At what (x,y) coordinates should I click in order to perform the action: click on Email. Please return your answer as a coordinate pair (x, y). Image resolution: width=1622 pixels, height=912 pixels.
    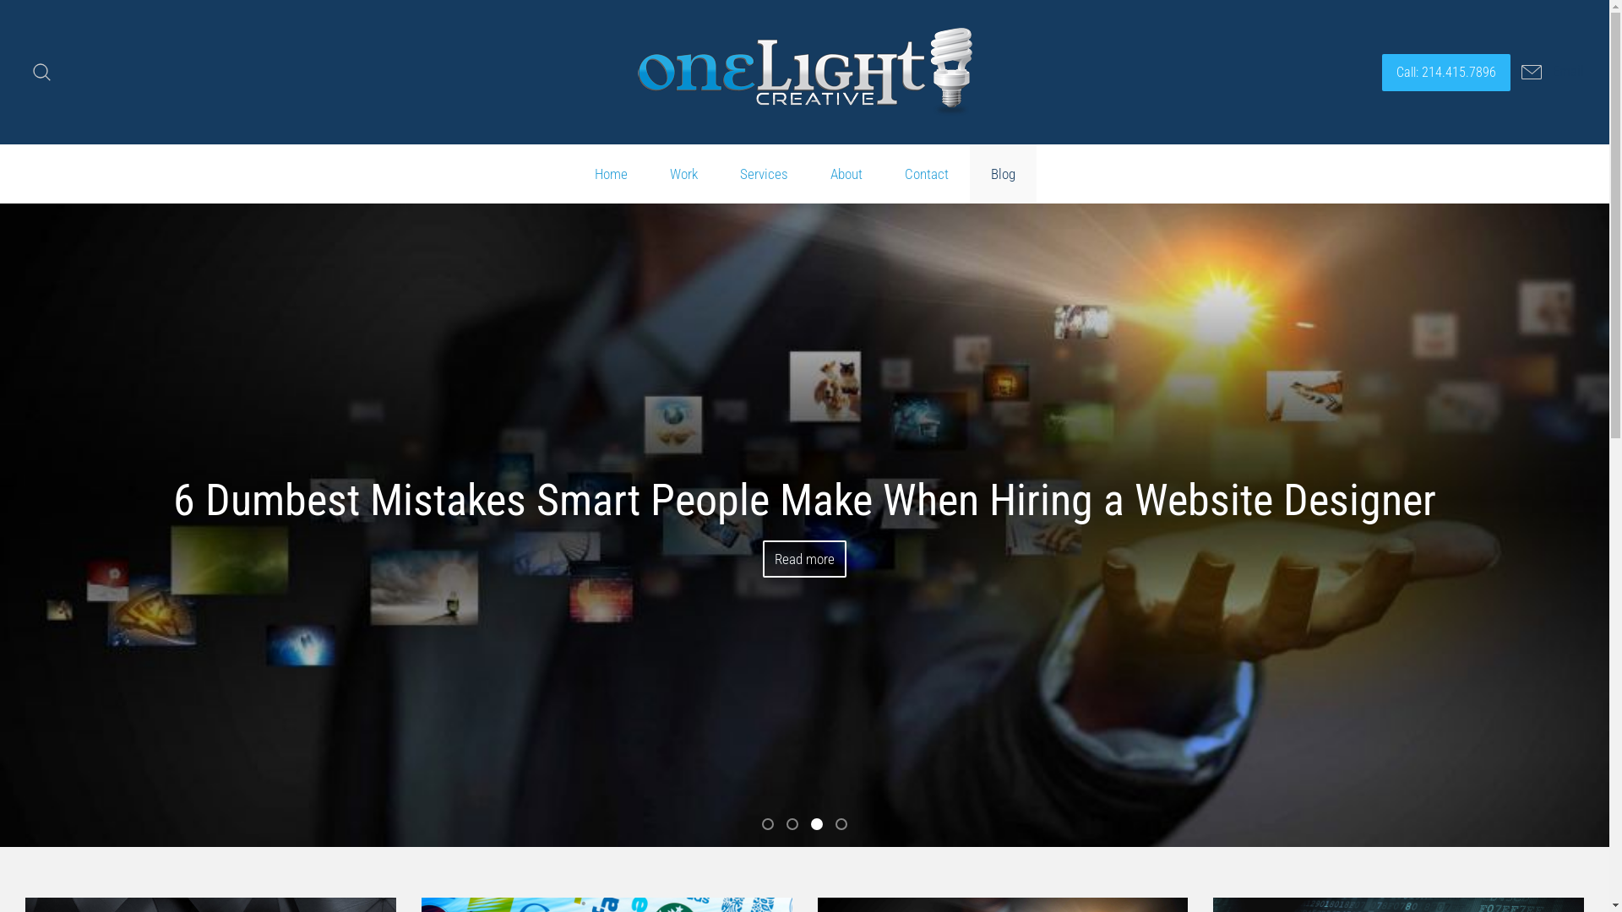
    Looking at the image, I should click on (1548, 71).